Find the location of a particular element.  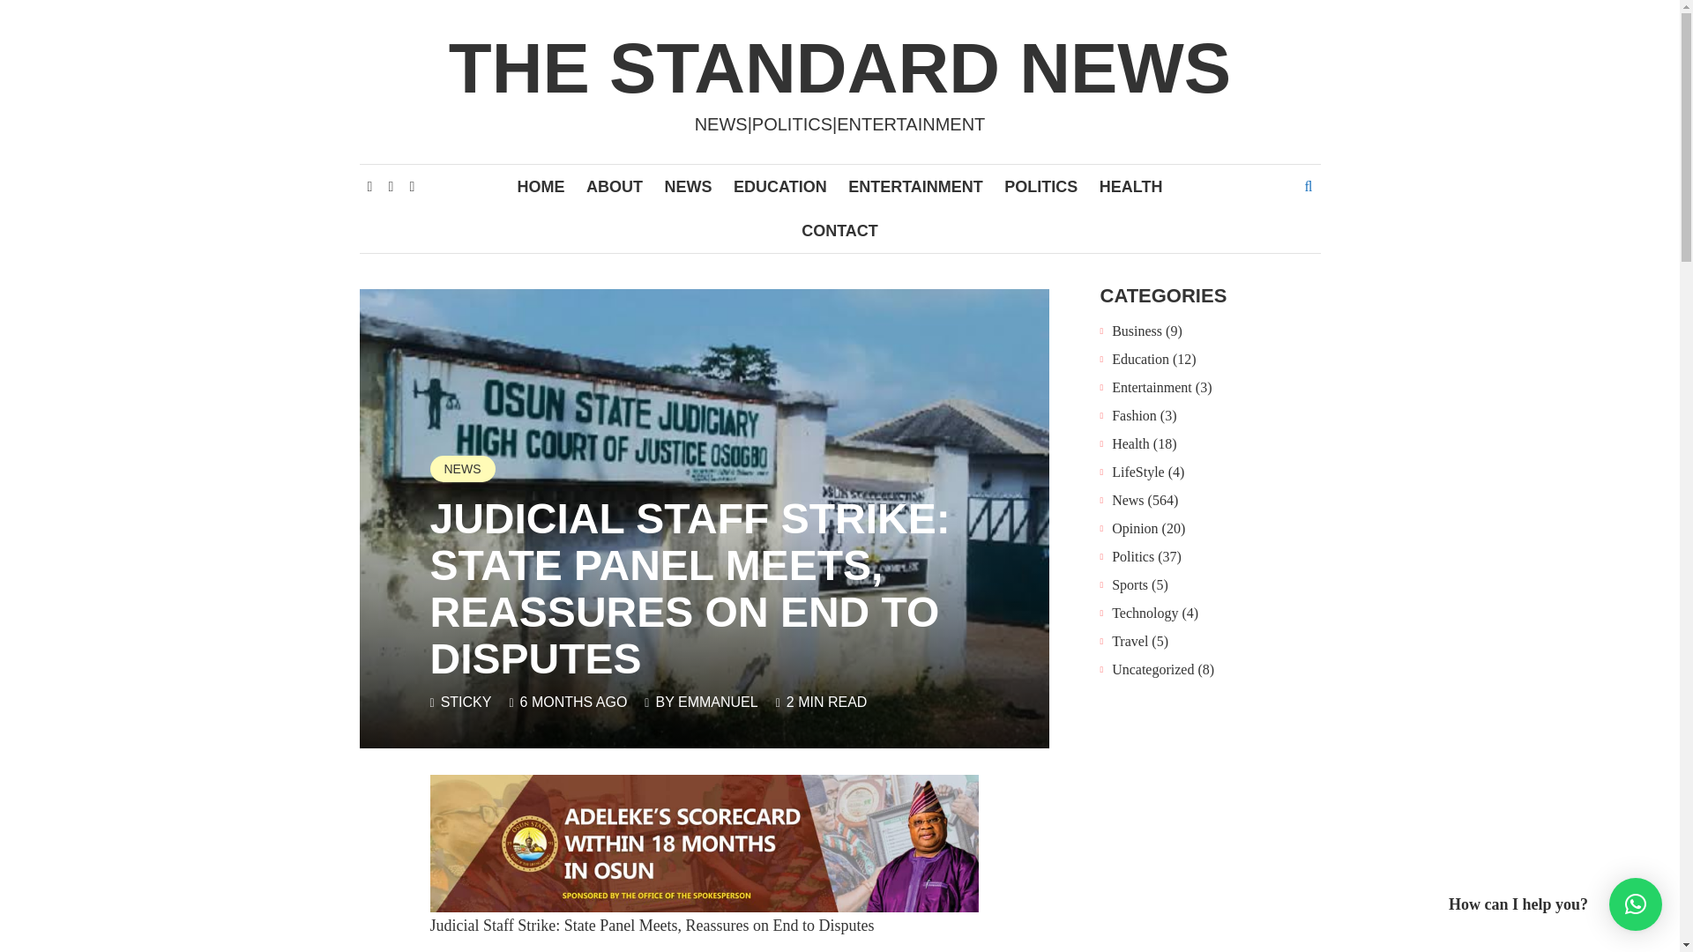

Business is located at coordinates (1137, 330).